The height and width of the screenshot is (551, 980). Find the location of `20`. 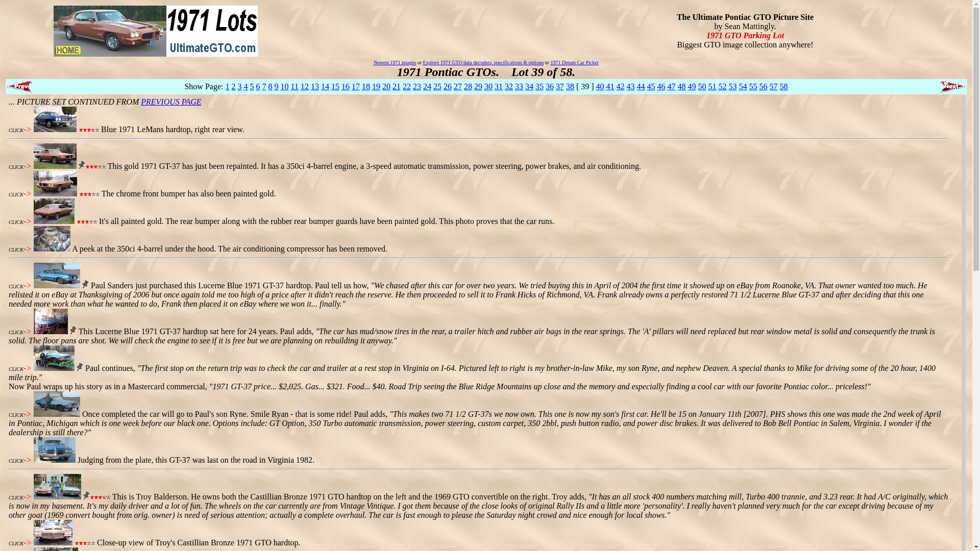

20 is located at coordinates (386, 86).